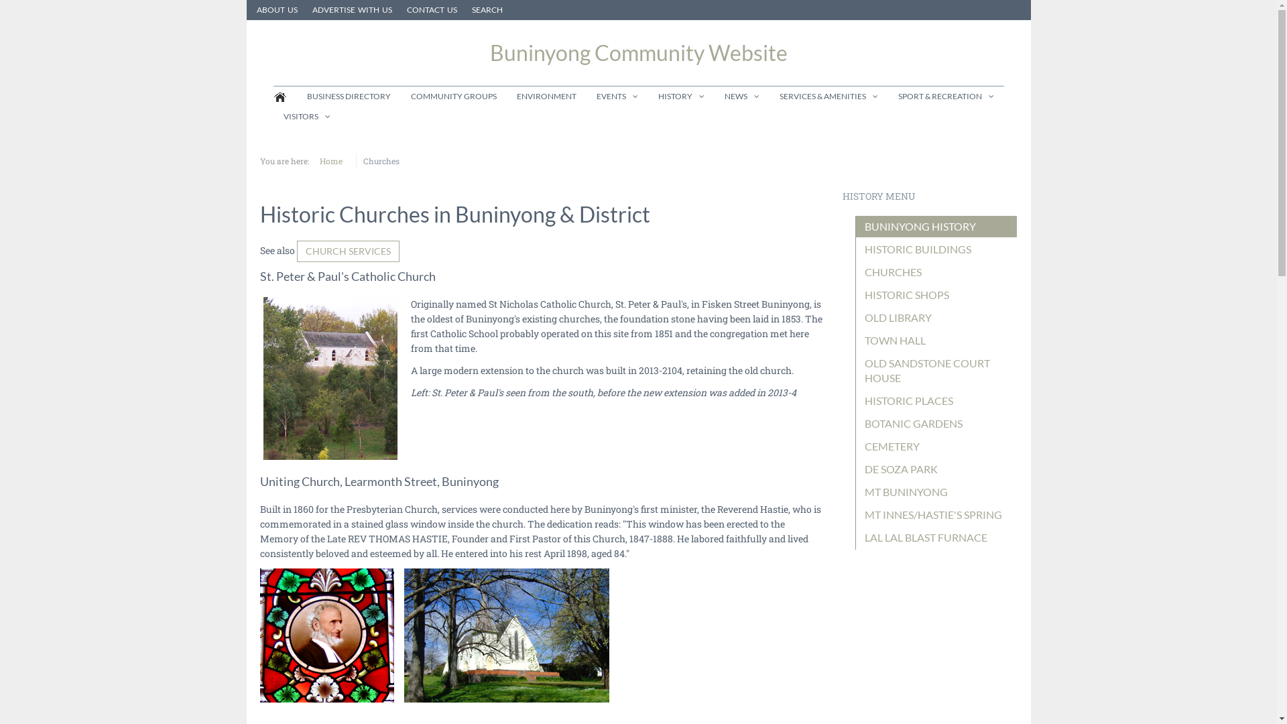 This screenshot has height=724, width=1287. What do you see at coordinates (937, 401) in the screenshot?
I see `HISTORIC PLACES` at bounding box center [937, 401].